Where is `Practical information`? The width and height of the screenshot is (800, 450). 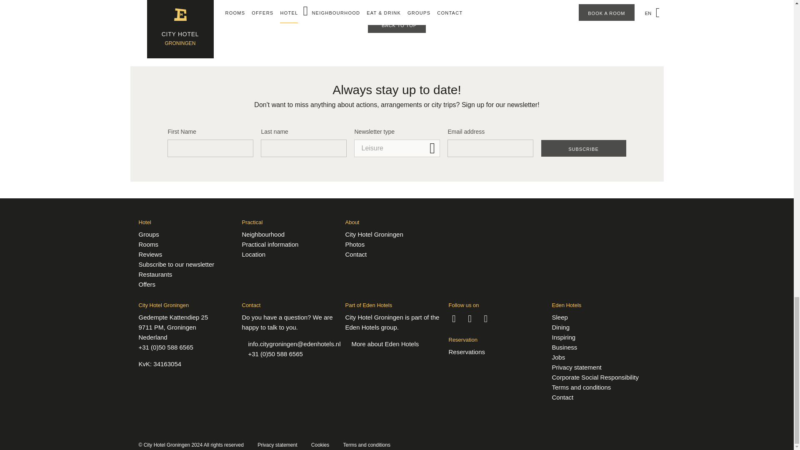
Practical information is located at coordinates (270, 244).